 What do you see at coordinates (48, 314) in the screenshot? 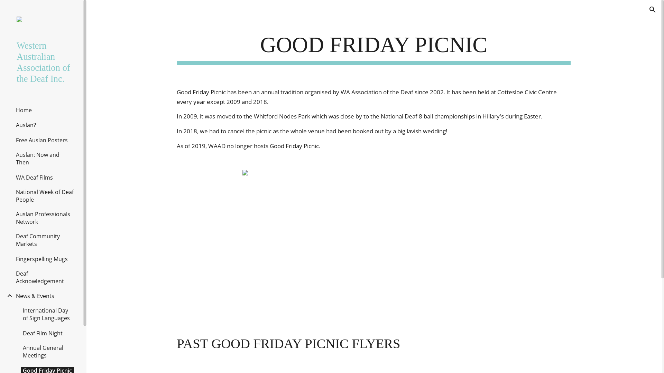
I see `International Day of Sign Languages` at bounding box center [48, 314].